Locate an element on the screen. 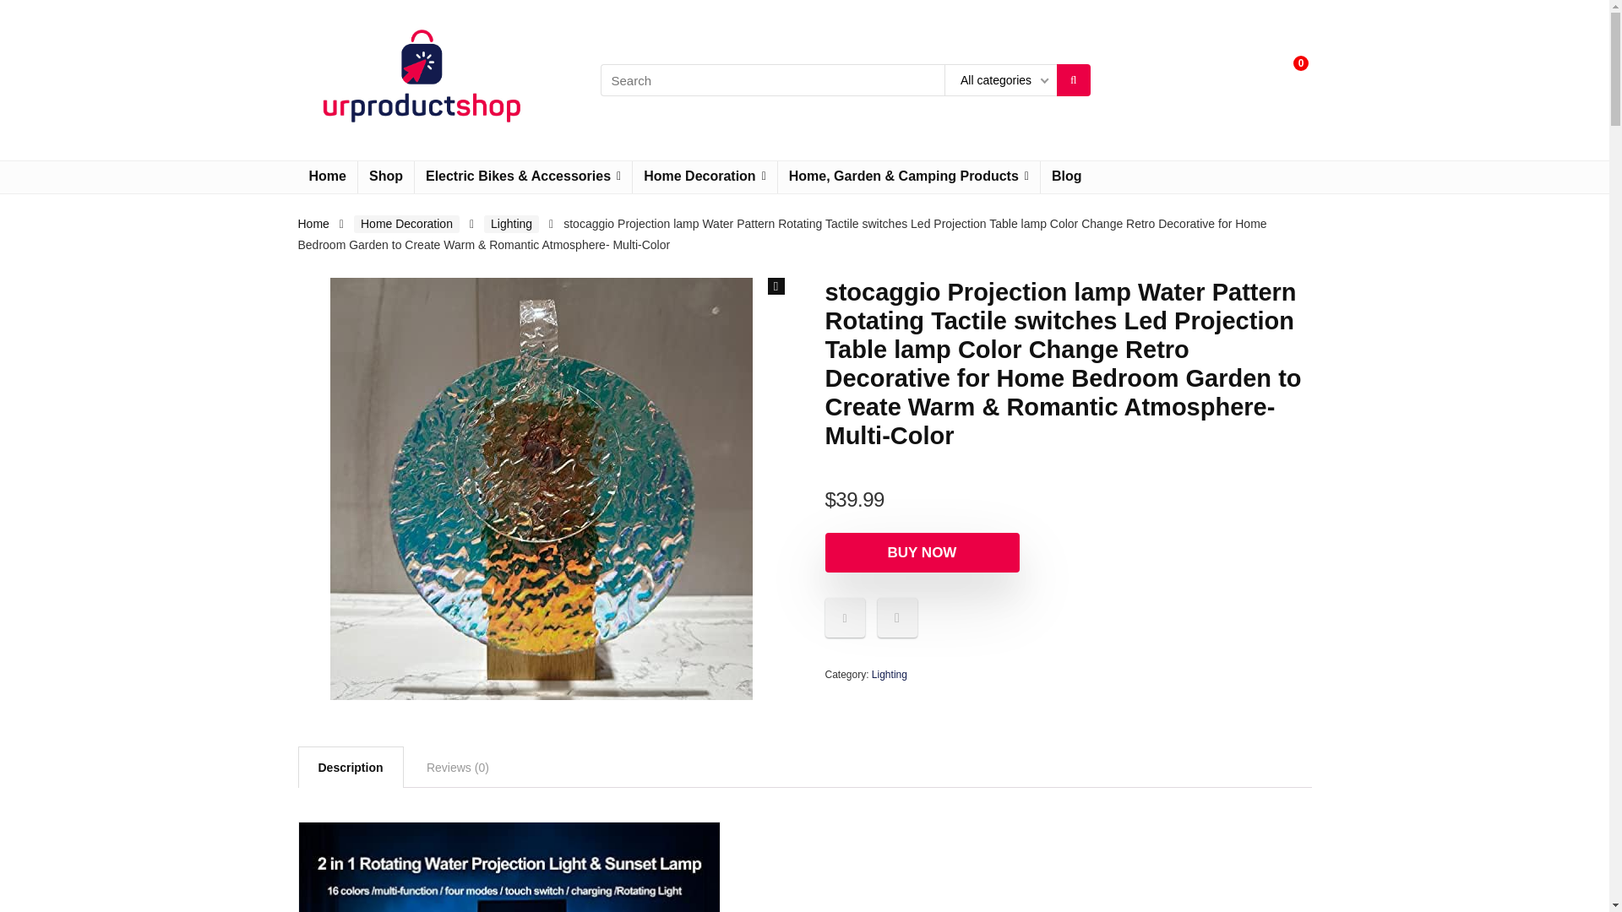 Image resolution: width=1622 pixels, height=912 pixels. Home is located at coordinates (326, 177).